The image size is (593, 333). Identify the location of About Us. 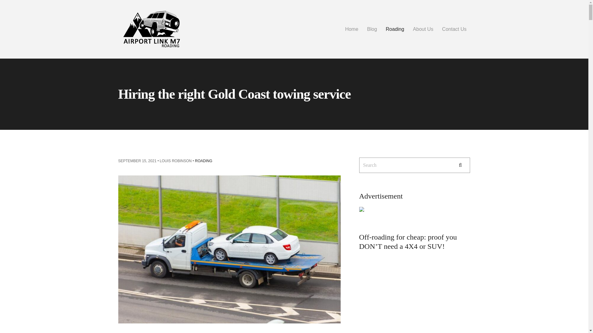
(423, 29).